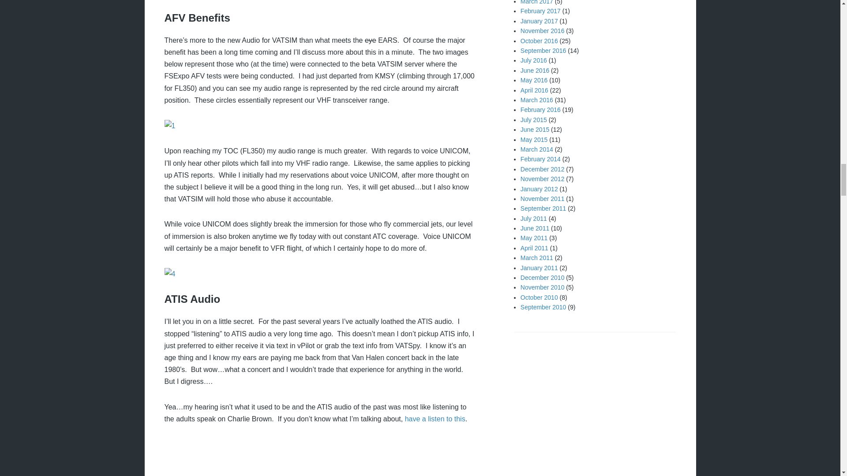  Describe the element at coordinates (169, 126) in the screenshot. I see `1` at that location.